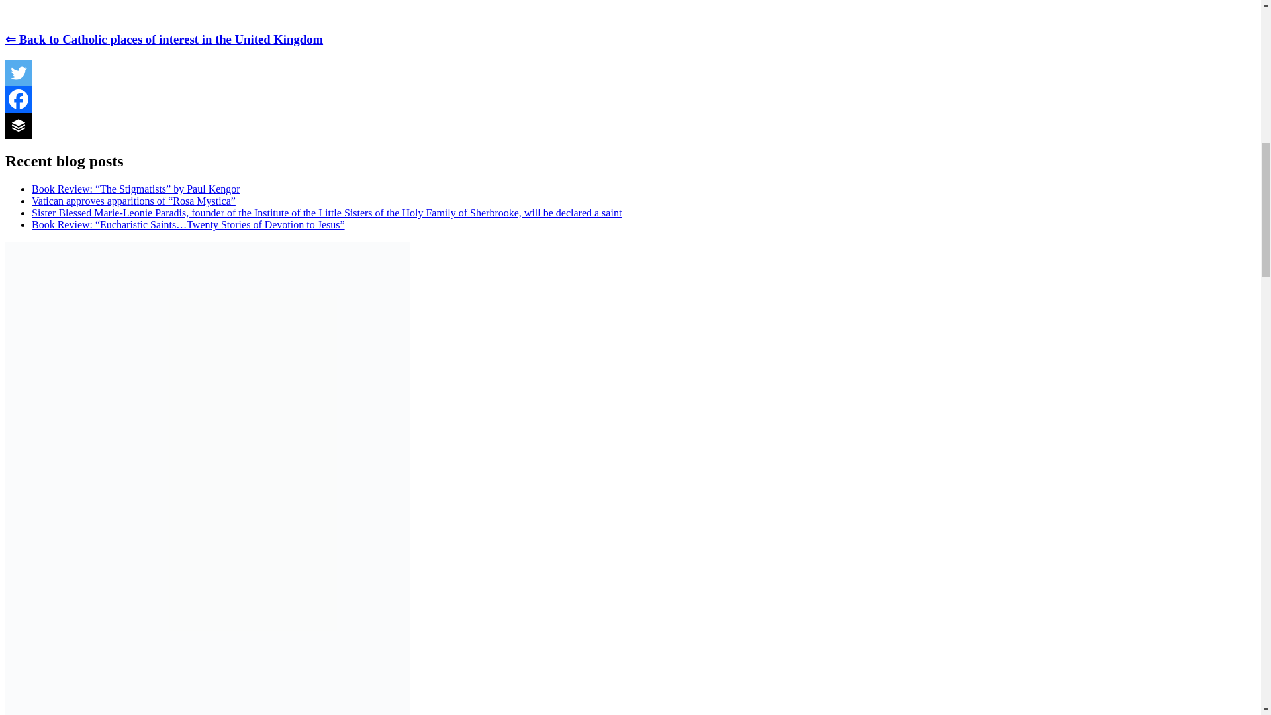 The width and height of the screenshot is (1271, 715). What do you see at coordinates (19, 99) in the screenshot?
I see `Facebook` at bounding box center [19, 99].